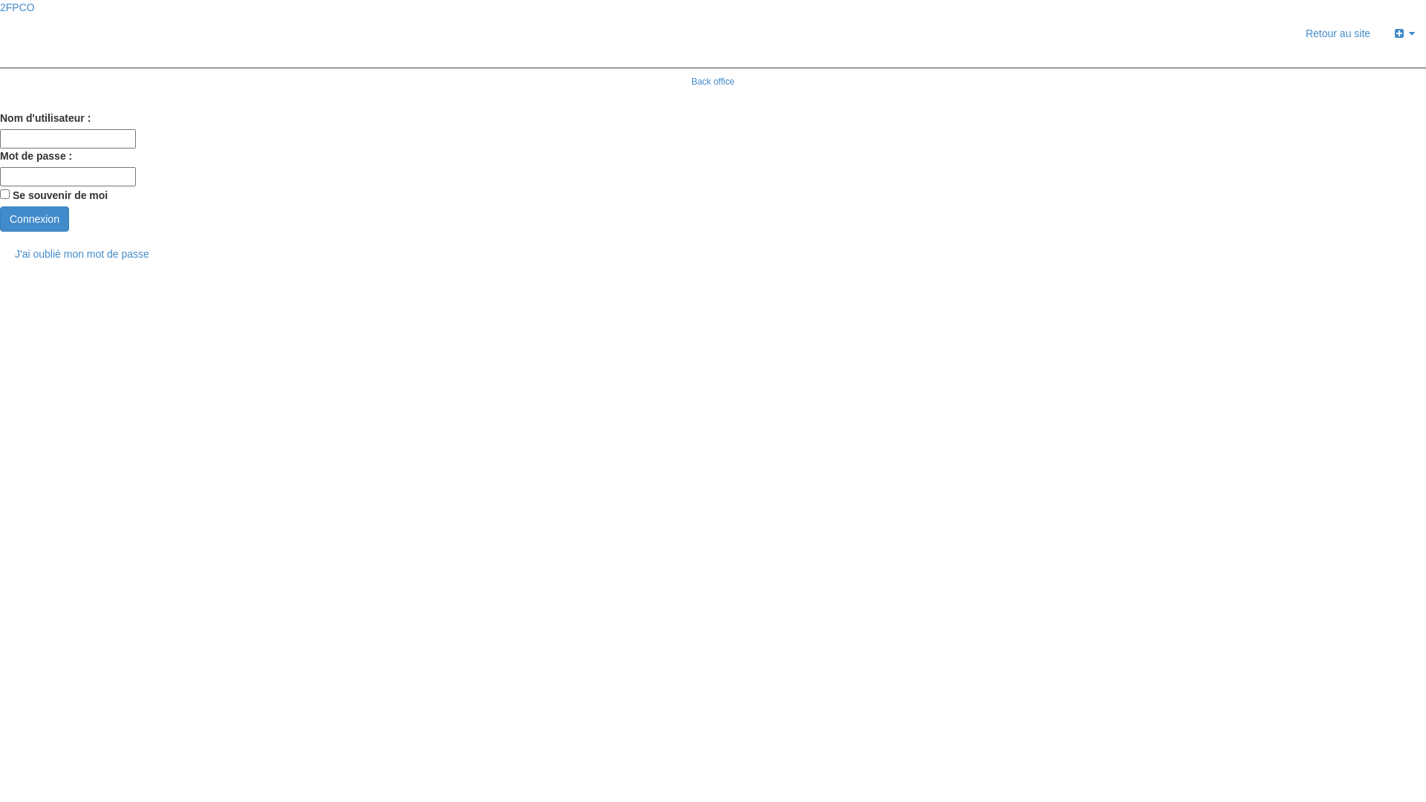  I want to click on Back office, so click(713, 82).